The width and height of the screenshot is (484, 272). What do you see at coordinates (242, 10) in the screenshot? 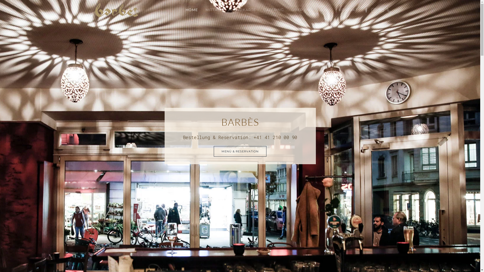
I see `ABENDKARTE` at bounding box center [242, 10].